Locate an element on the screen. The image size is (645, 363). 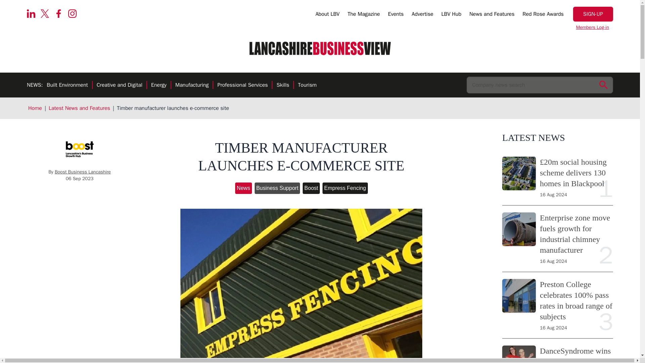
News and Features is located at coordinates (492, 15).